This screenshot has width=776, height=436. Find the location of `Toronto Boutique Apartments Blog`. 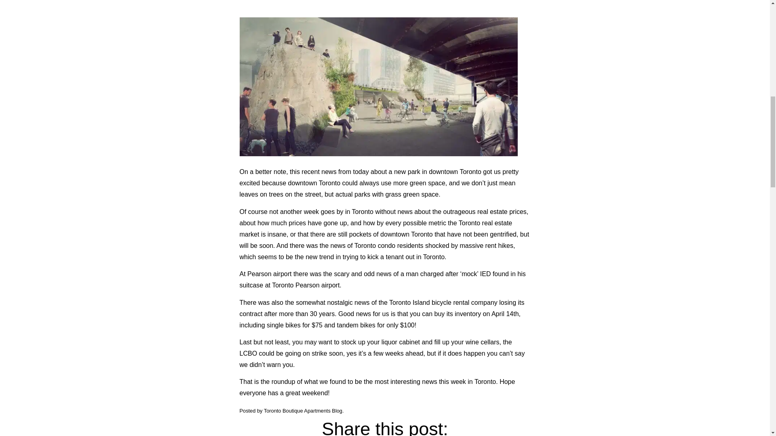

Toronto Boutique Apartments Blog is located at coordinates (303, 410).